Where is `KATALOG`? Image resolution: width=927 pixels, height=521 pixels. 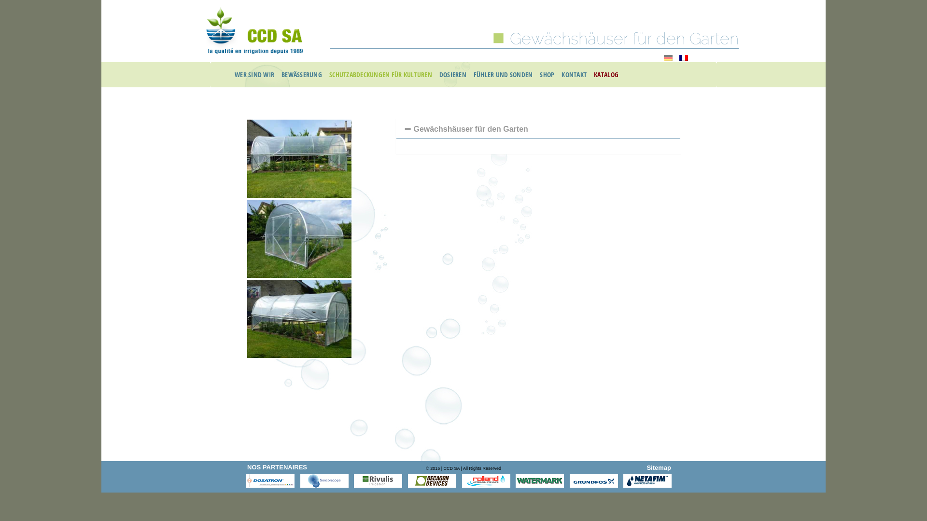
KATALOG is located at coordinates (605, 75).